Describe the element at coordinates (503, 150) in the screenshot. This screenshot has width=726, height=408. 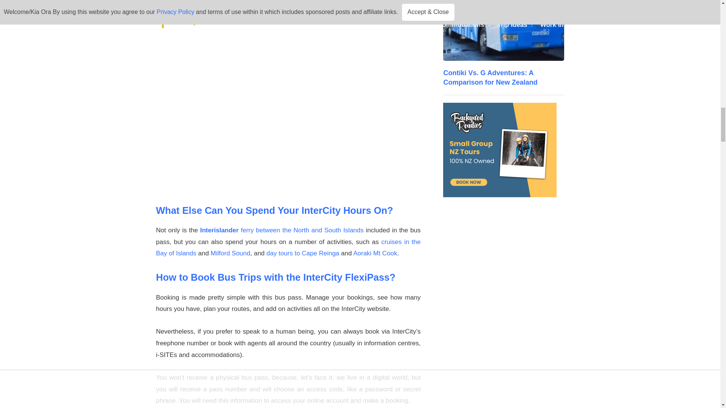
I see `3rd party ad content` at that location.